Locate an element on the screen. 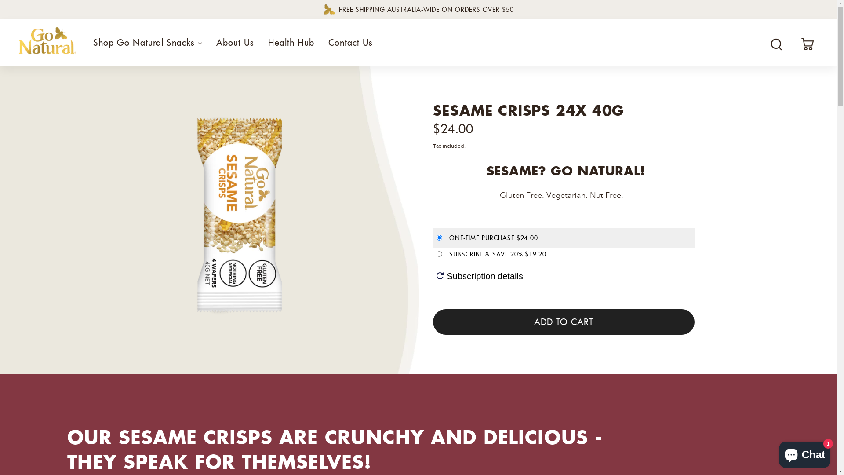  Go Natural Australia is located at coordinates (47, 42).